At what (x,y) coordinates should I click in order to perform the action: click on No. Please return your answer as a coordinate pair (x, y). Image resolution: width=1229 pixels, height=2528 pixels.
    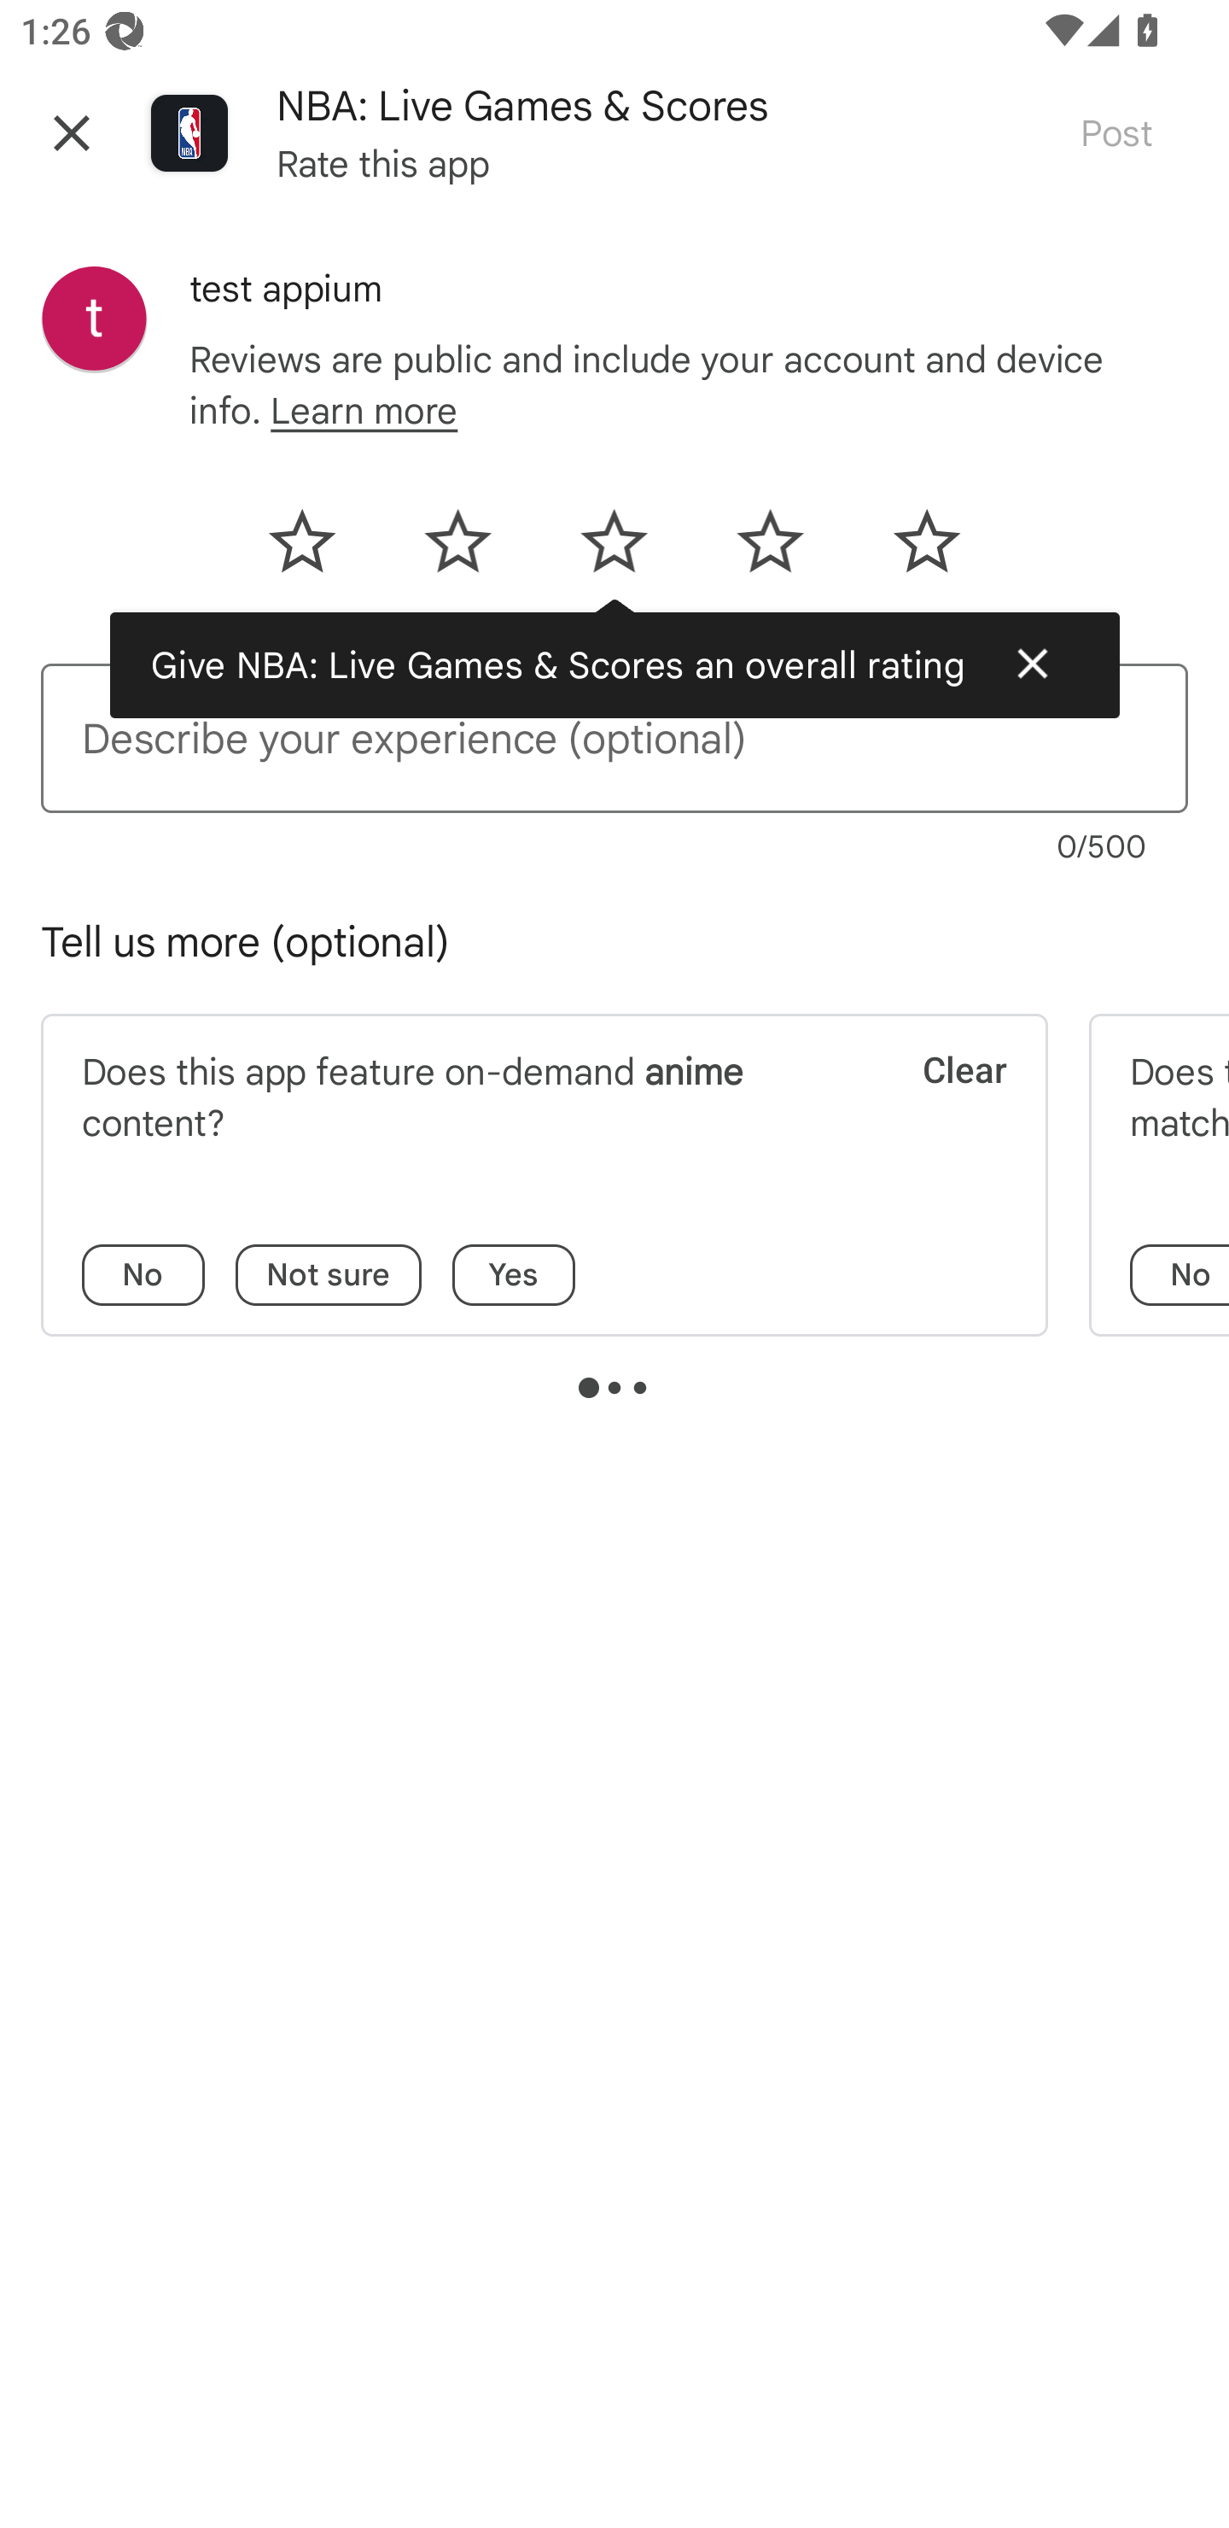
    Looking at the image, I should click on (143, 1275).